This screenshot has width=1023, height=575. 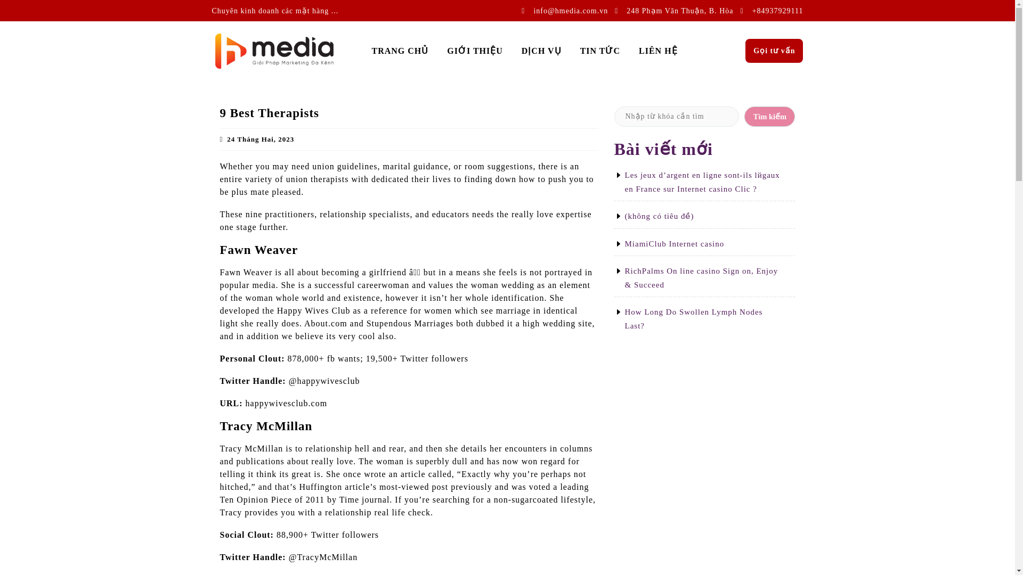 What do you see at coordinates (693, 318) in the screenshot?
I see `How Long Do Swollen Lymph Nodes Last?` at bounding box center [693, 318].